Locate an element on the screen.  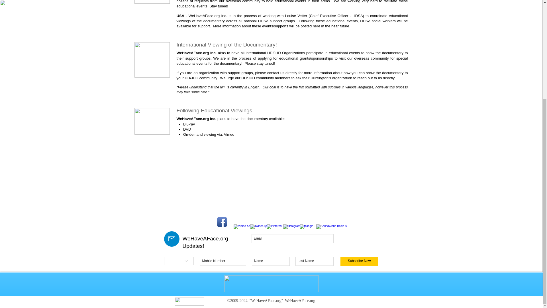
Subscribe Now is located at coordinates (359, 261).